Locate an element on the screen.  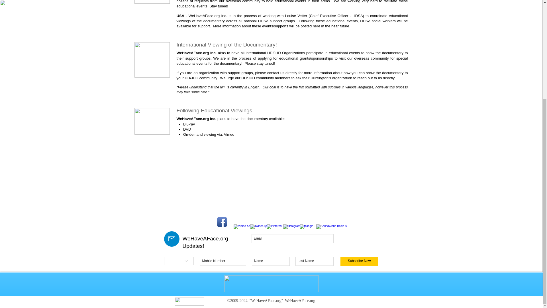
Subscribe Now is located at coordinates (359, 261).